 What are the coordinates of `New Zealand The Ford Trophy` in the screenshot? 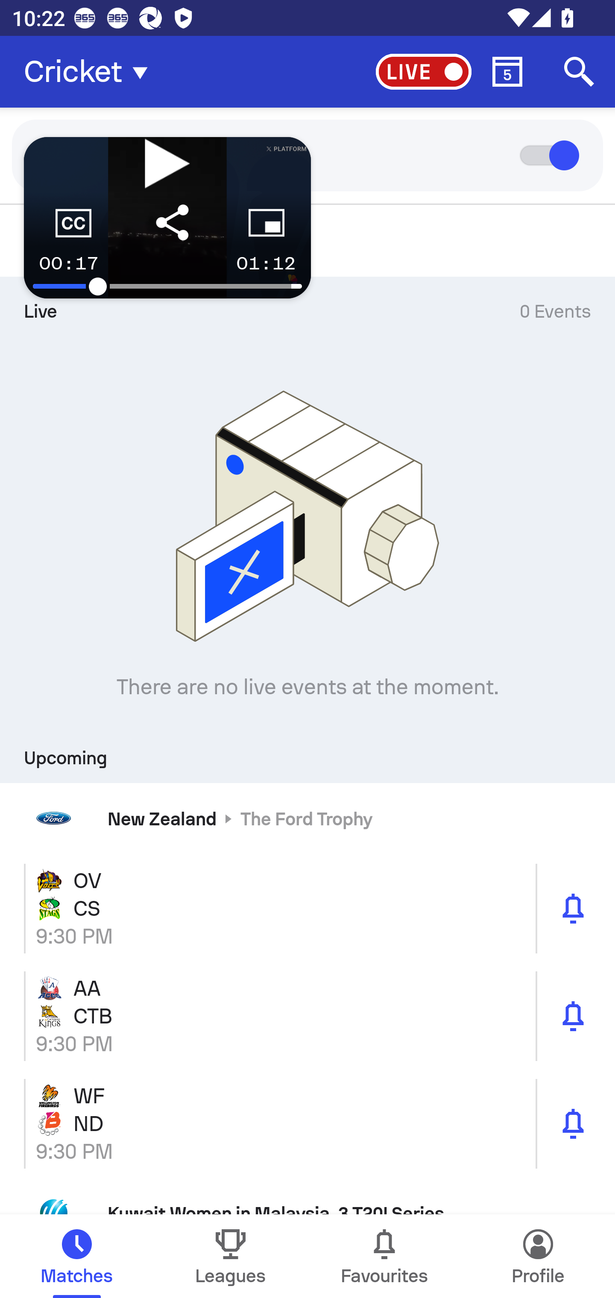 It's located at (307, 819).